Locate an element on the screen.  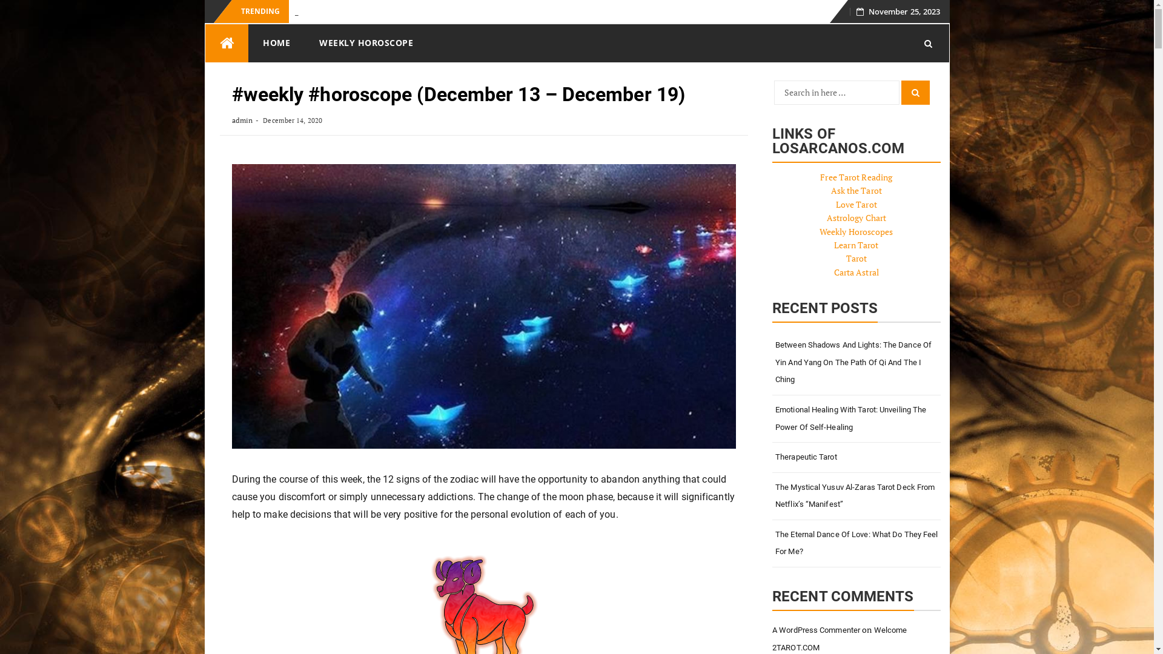
Astrology Chart is located at coordinates (857, 218).